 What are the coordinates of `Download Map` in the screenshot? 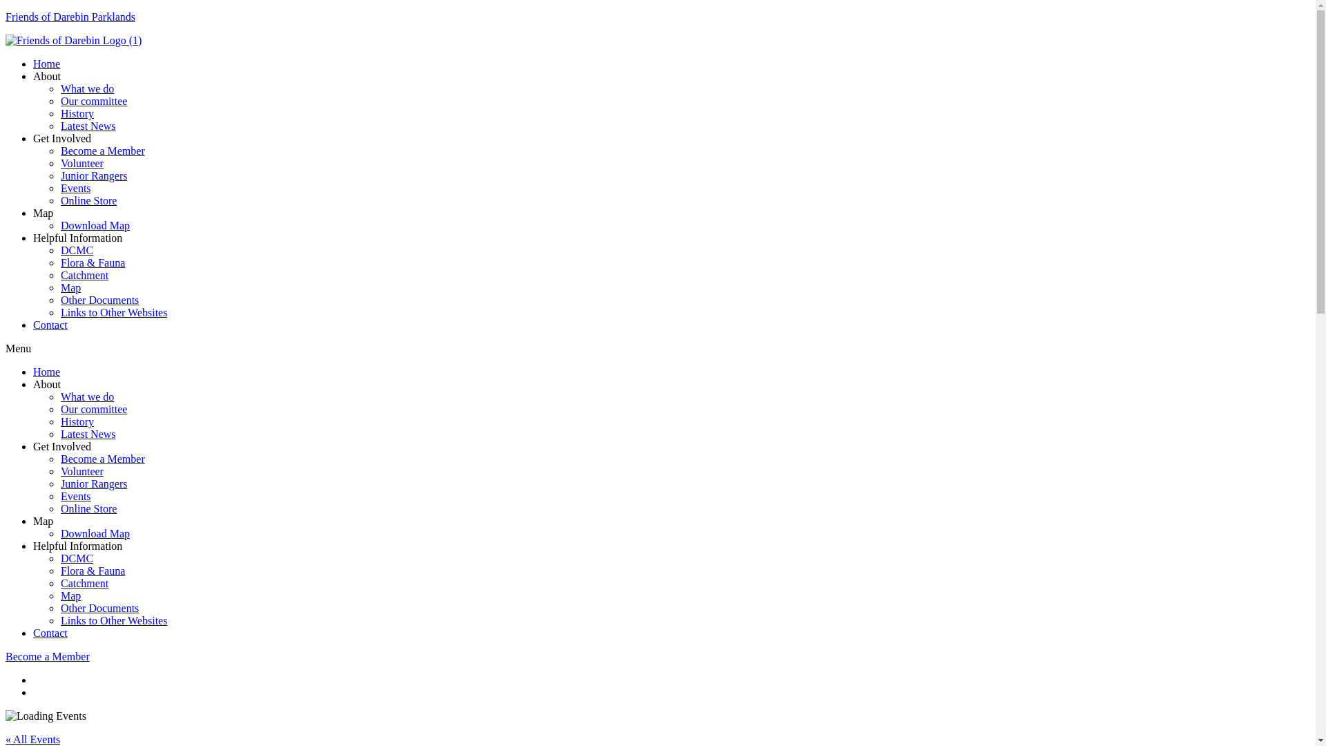 It's located at (95, 225).